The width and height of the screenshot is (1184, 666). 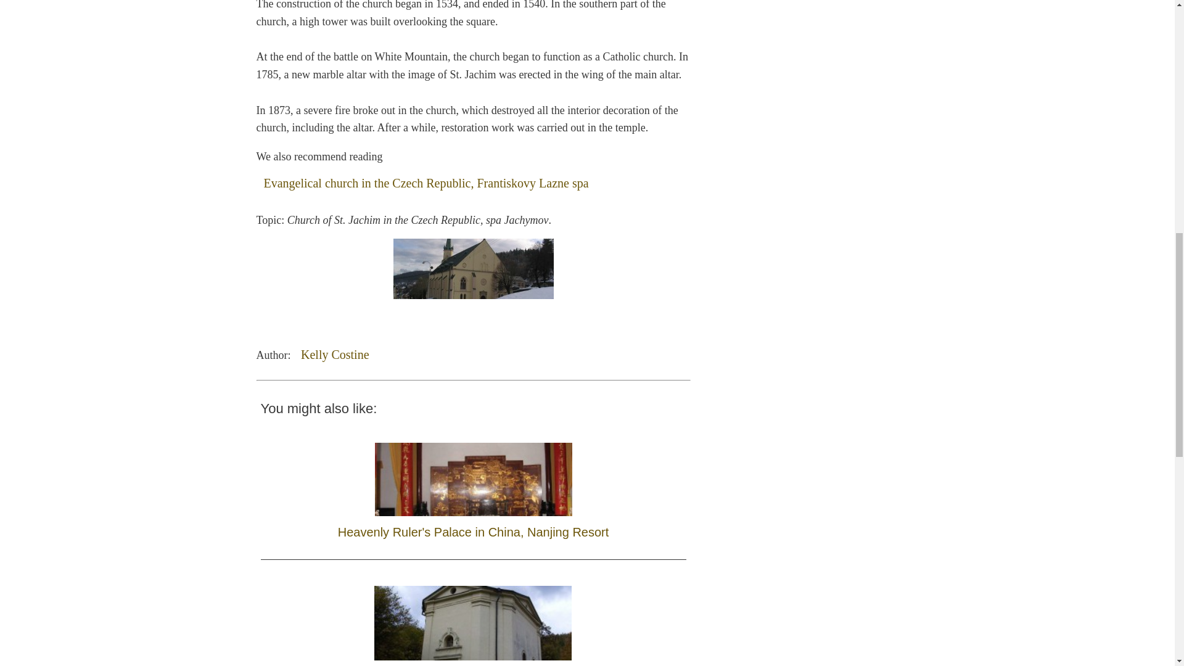 What do you see at coordinates (474, 487) in the screenshot?
I see `Heavenly Ruler's Palace in China, Nanjing Resort` at bounding box center [474, 487].